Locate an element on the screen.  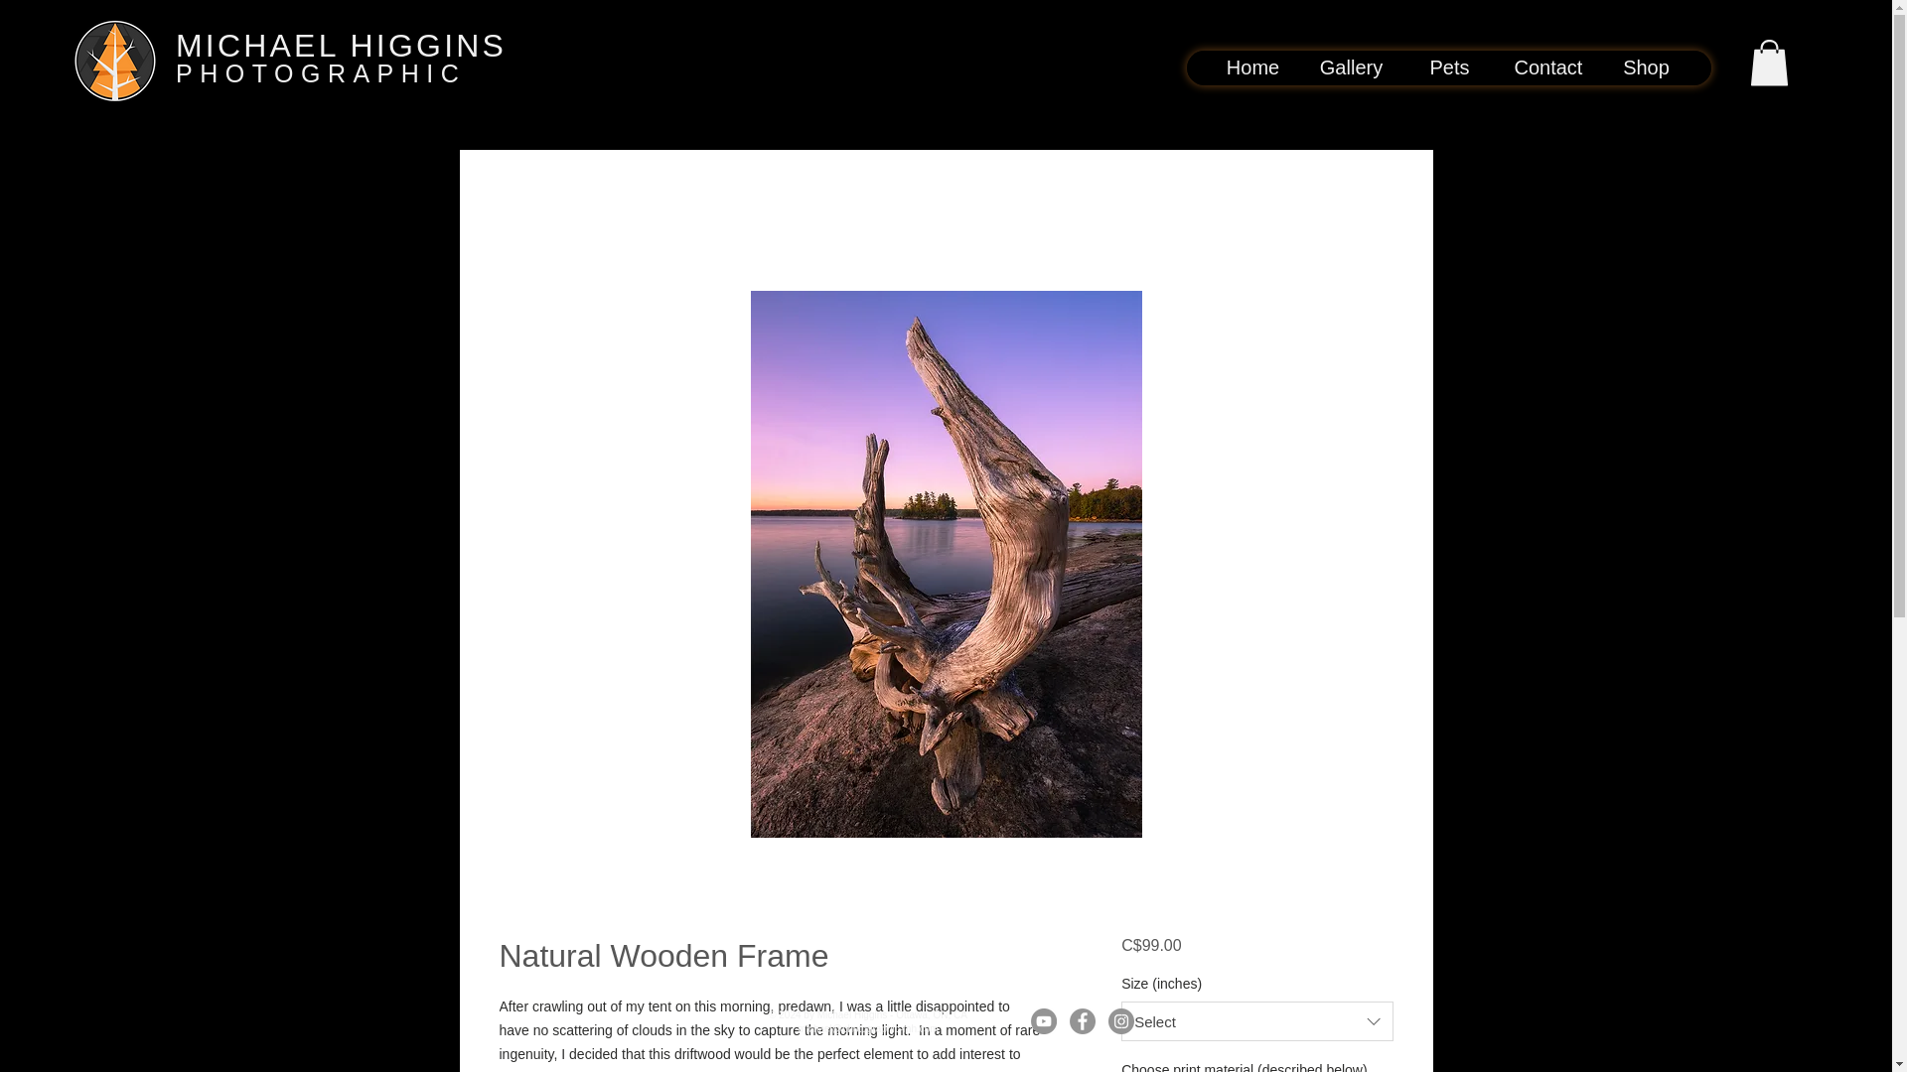
Shop is located at coordinates (1646, 67).